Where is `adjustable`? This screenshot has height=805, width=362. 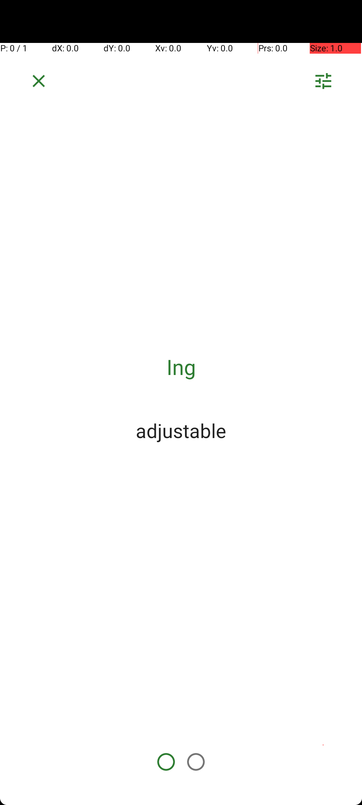 adjustable is located at coordinates (181, 430).